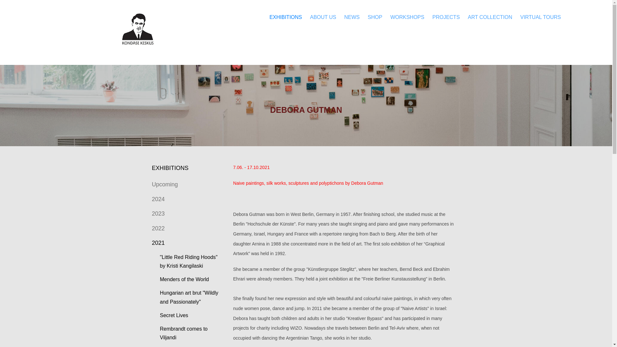  I want to click on PROJECTS, so click(446, 17).